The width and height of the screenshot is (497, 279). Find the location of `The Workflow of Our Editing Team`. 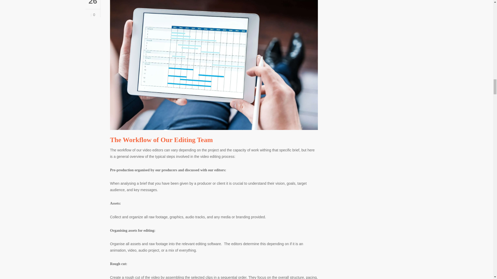

The Workflow of Our Editing Team is located at coordinates (161, 139).